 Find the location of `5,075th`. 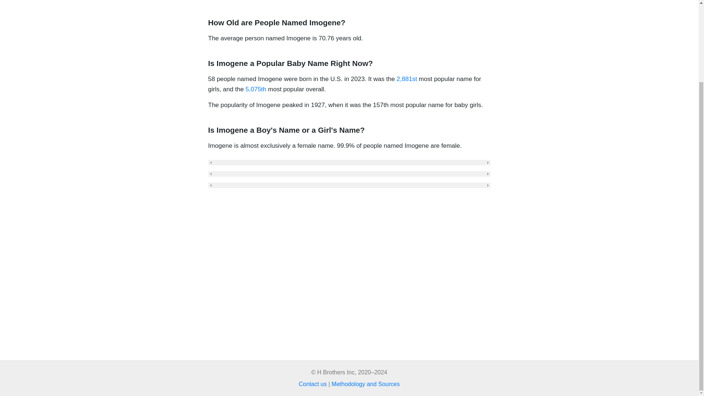

5,075th is located at coordinates (256, 89).